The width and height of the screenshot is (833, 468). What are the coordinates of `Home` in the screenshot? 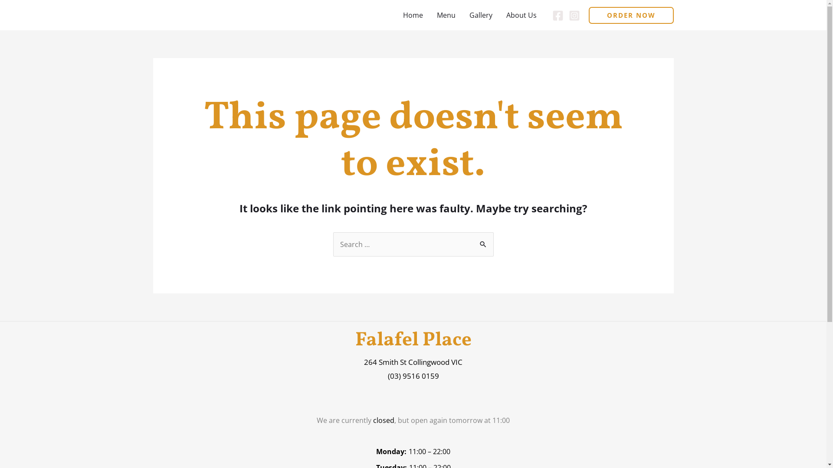 It's located at (413, 15).